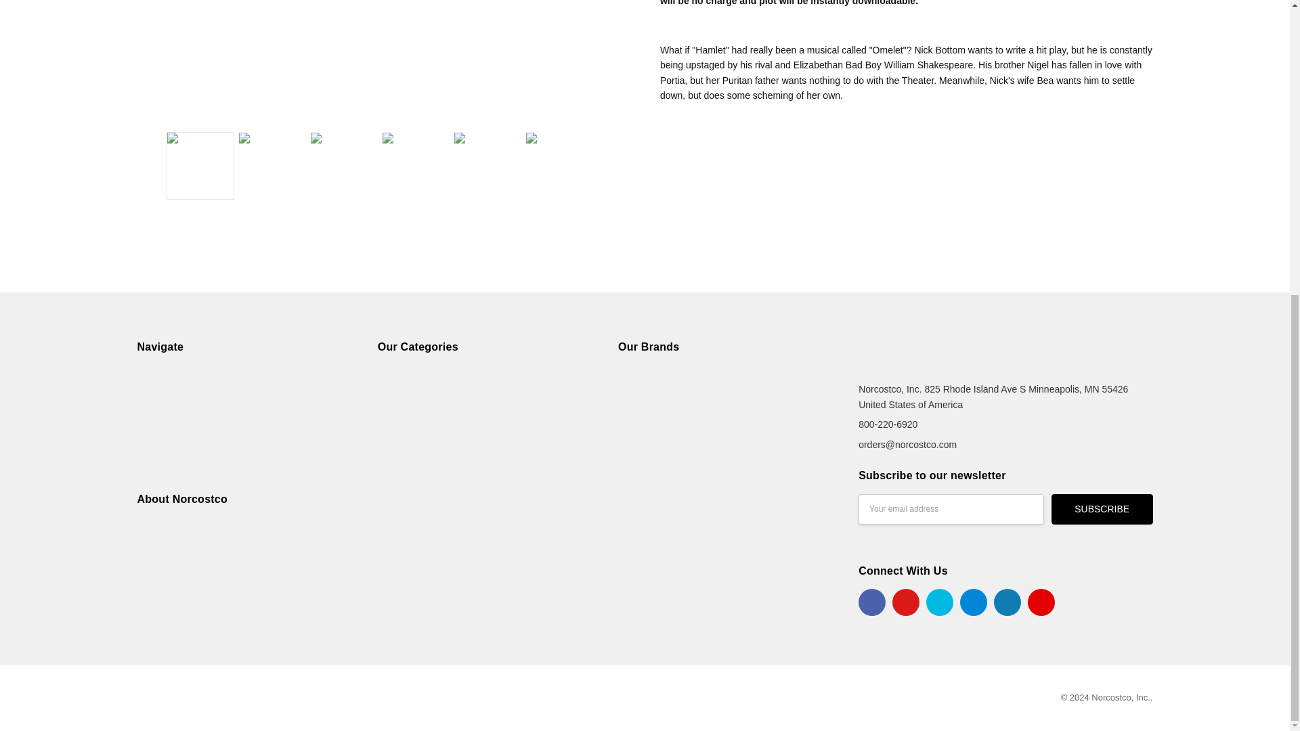 The width and height of the screenshot is (1300, 731). I want to click on Brother Jeremiah and Portia, so click(559, 165).